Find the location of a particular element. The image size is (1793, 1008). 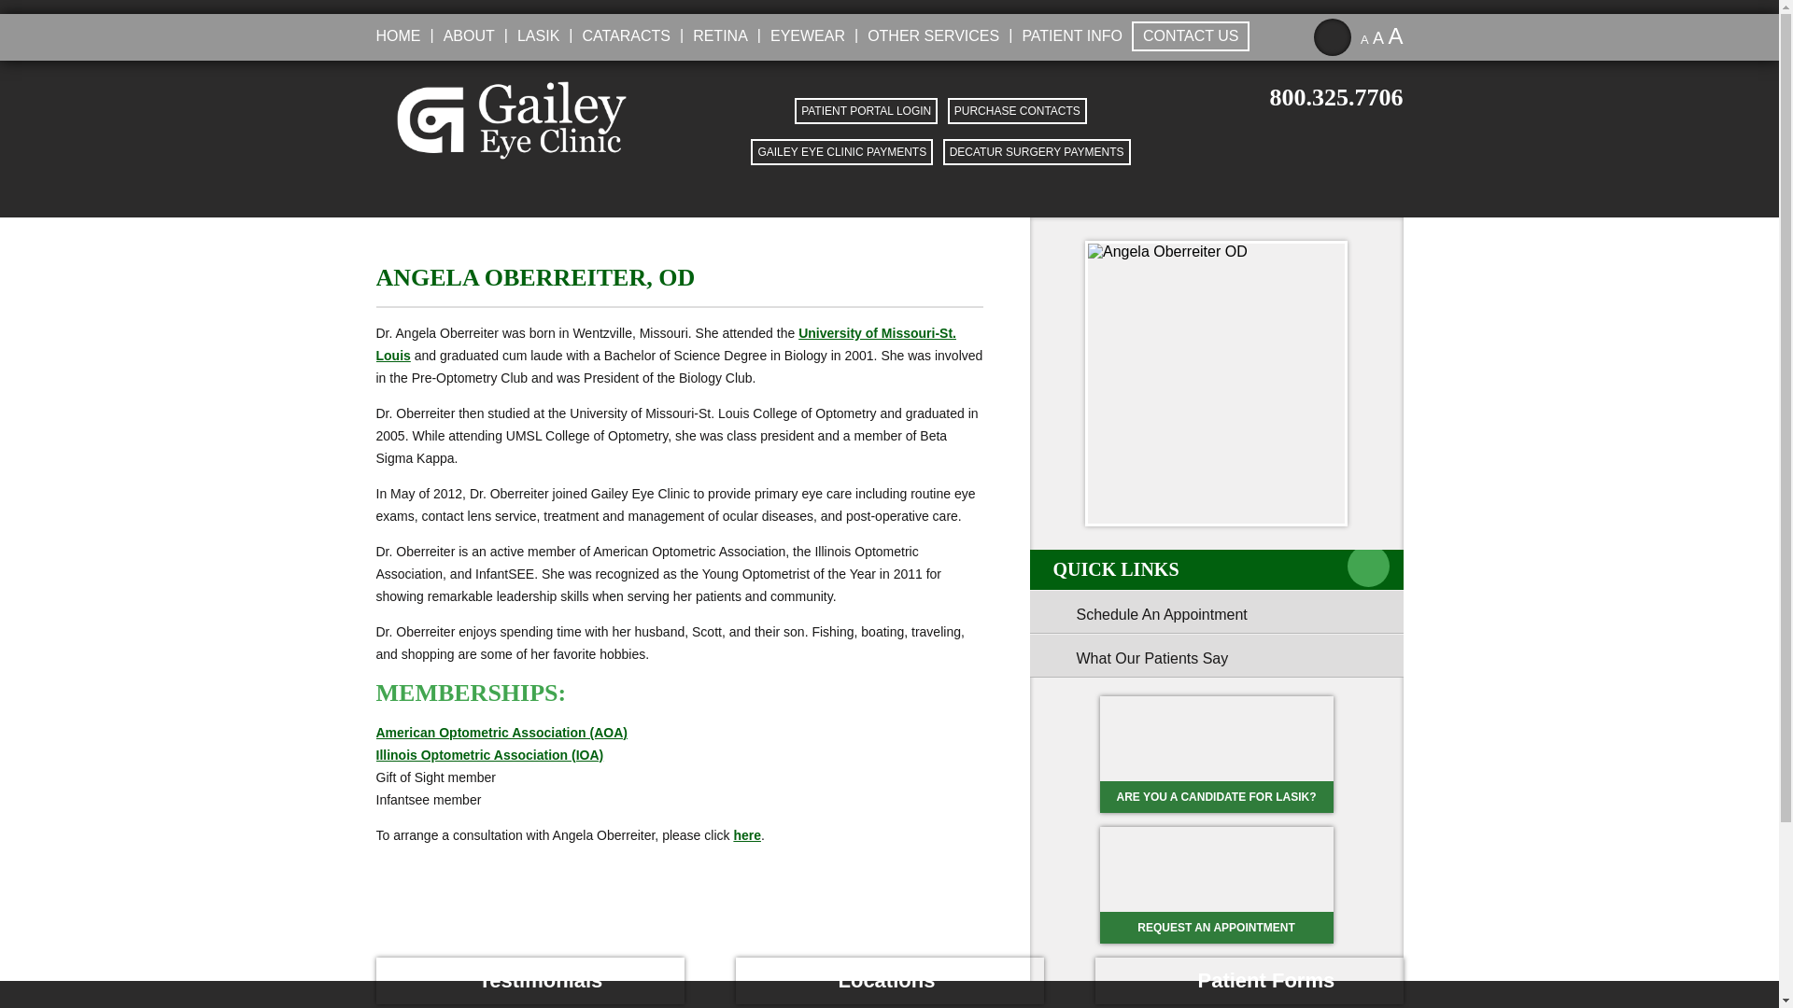

Testimonials is located at coordinates (1216, 655).